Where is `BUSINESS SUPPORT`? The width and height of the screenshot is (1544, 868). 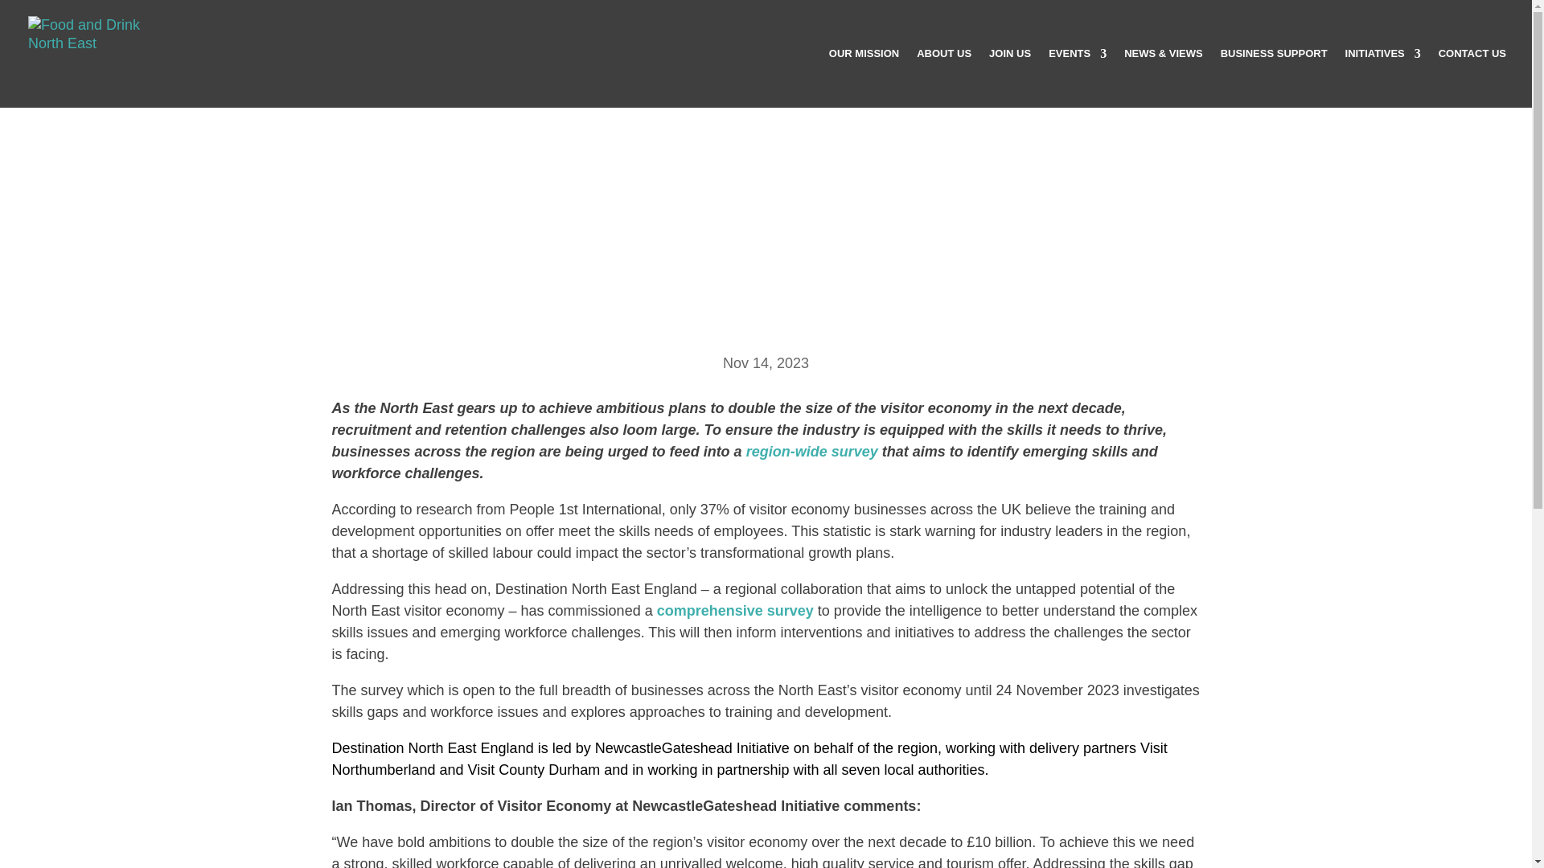 BUSINESS SUPPORT is located at coordinates (1274, 77).